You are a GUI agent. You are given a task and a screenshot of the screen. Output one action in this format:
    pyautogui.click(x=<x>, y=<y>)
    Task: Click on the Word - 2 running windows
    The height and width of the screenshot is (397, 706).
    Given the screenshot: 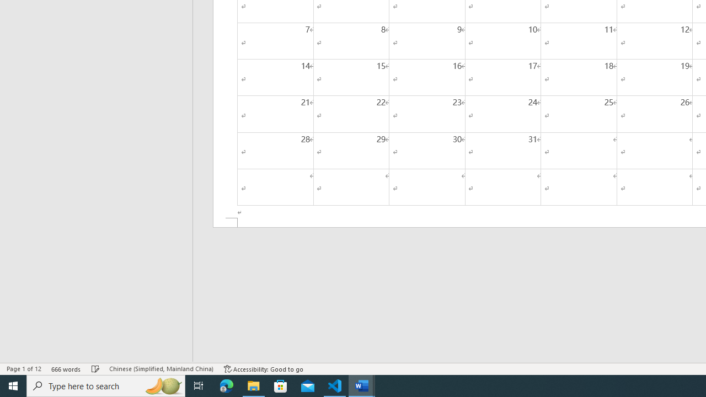 What is the action you would take?
    pyautogui.click(x=362, y=386)
    